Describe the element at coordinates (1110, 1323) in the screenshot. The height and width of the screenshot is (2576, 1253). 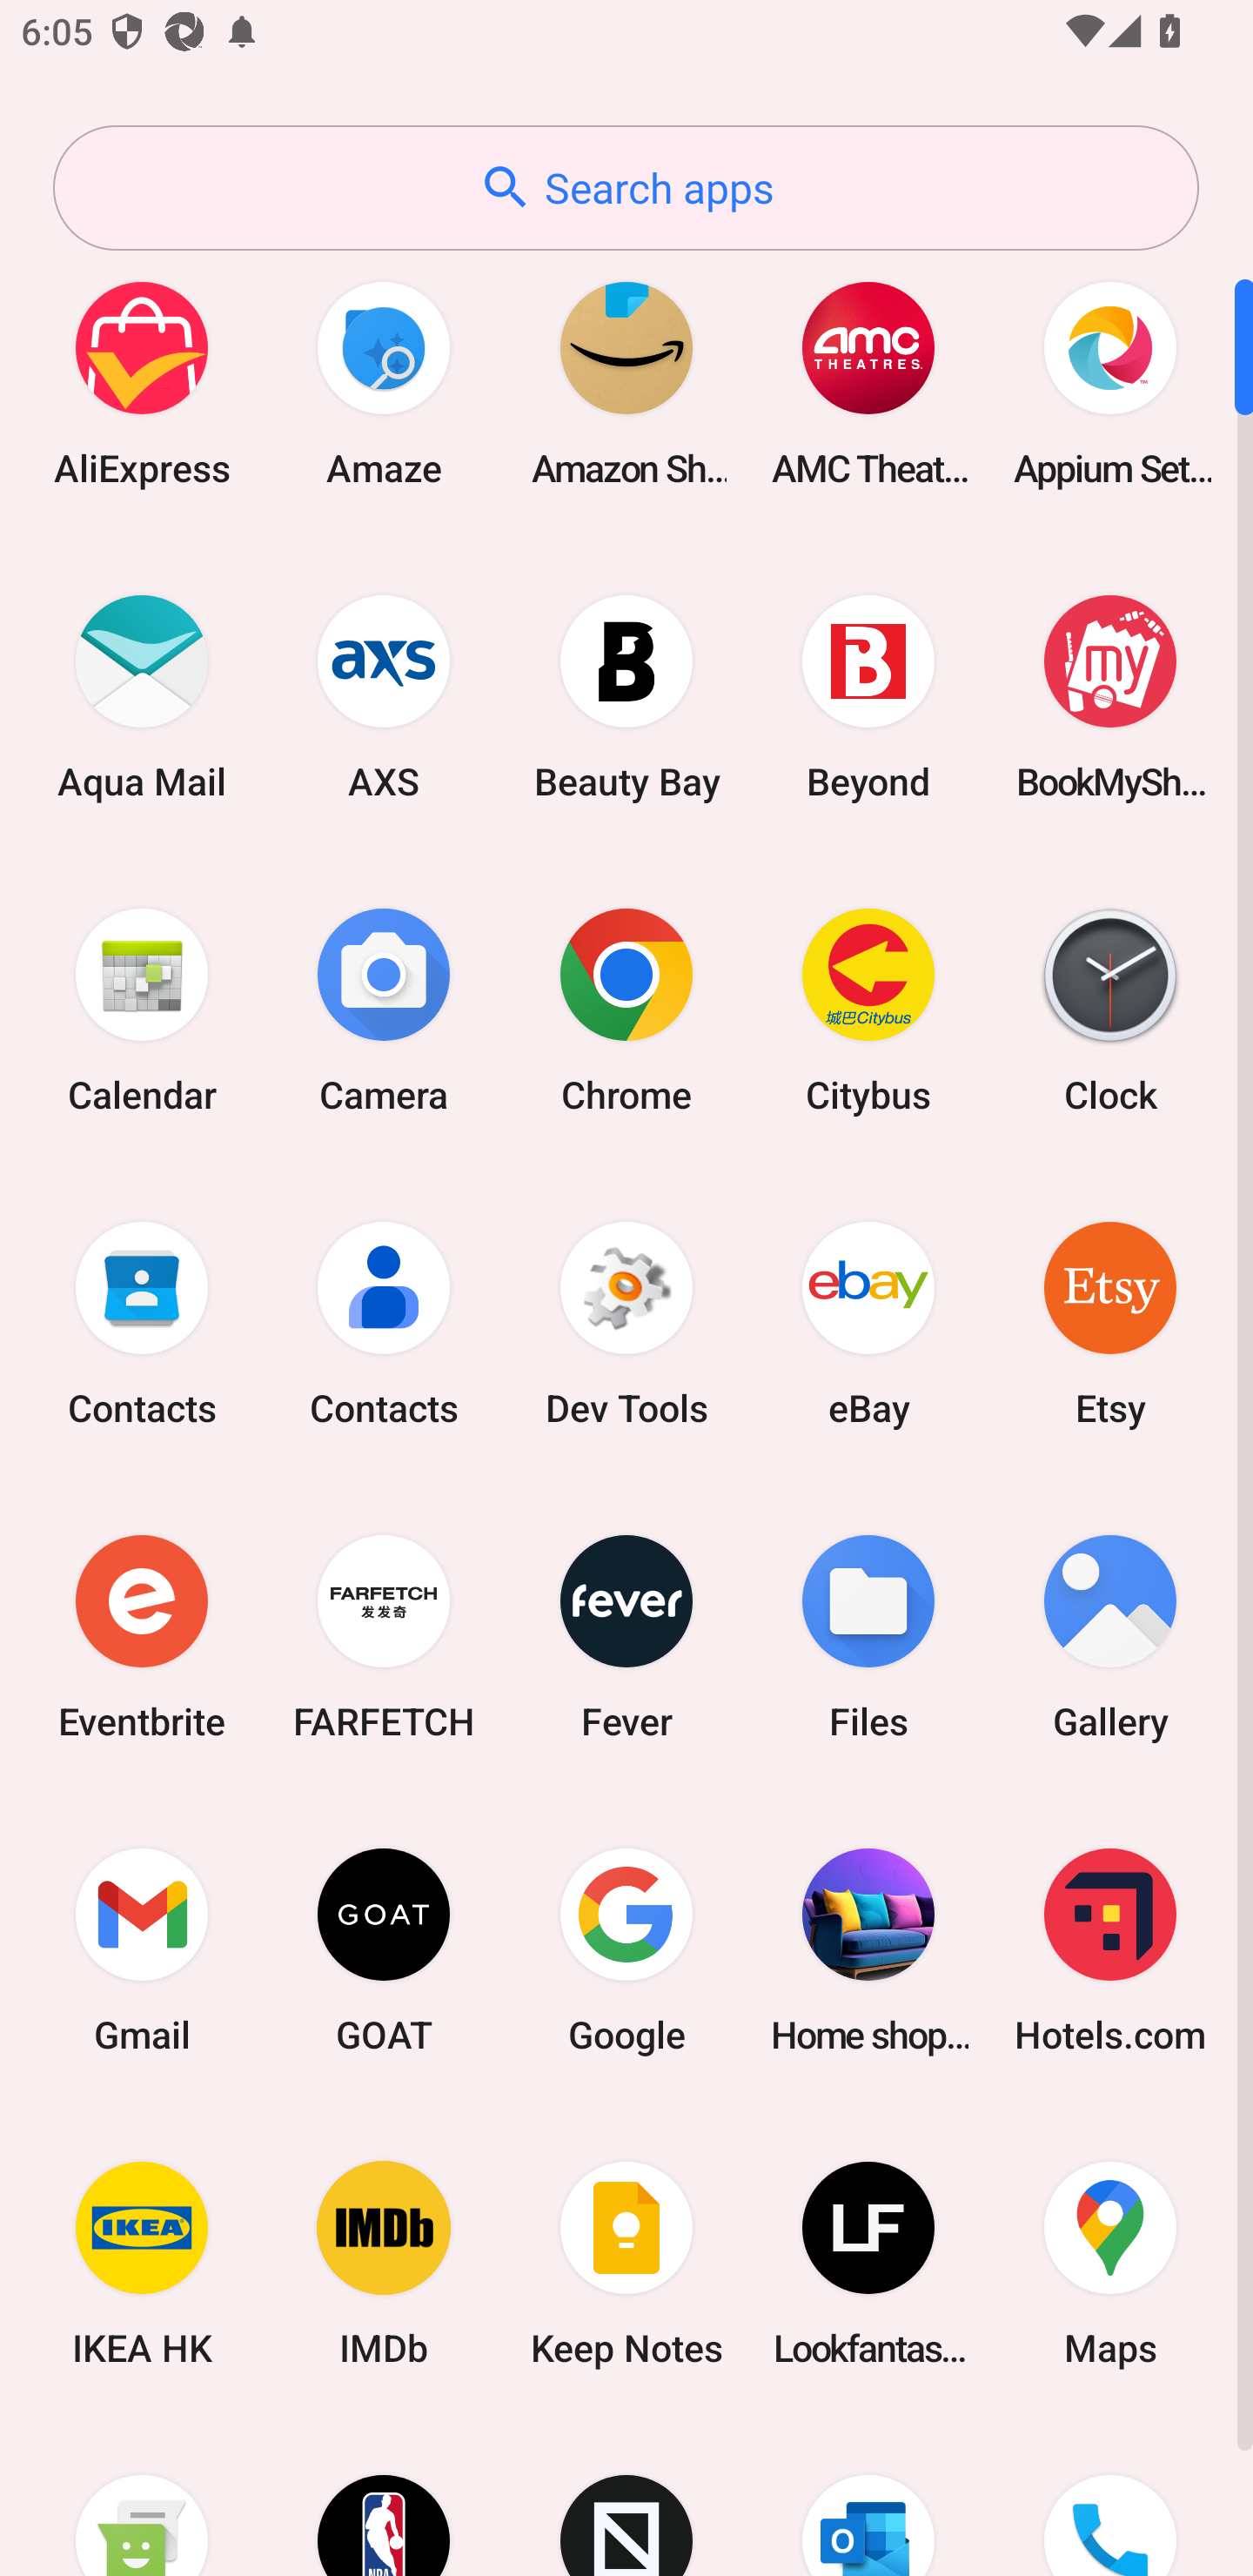
I see `Etsy` at that location.